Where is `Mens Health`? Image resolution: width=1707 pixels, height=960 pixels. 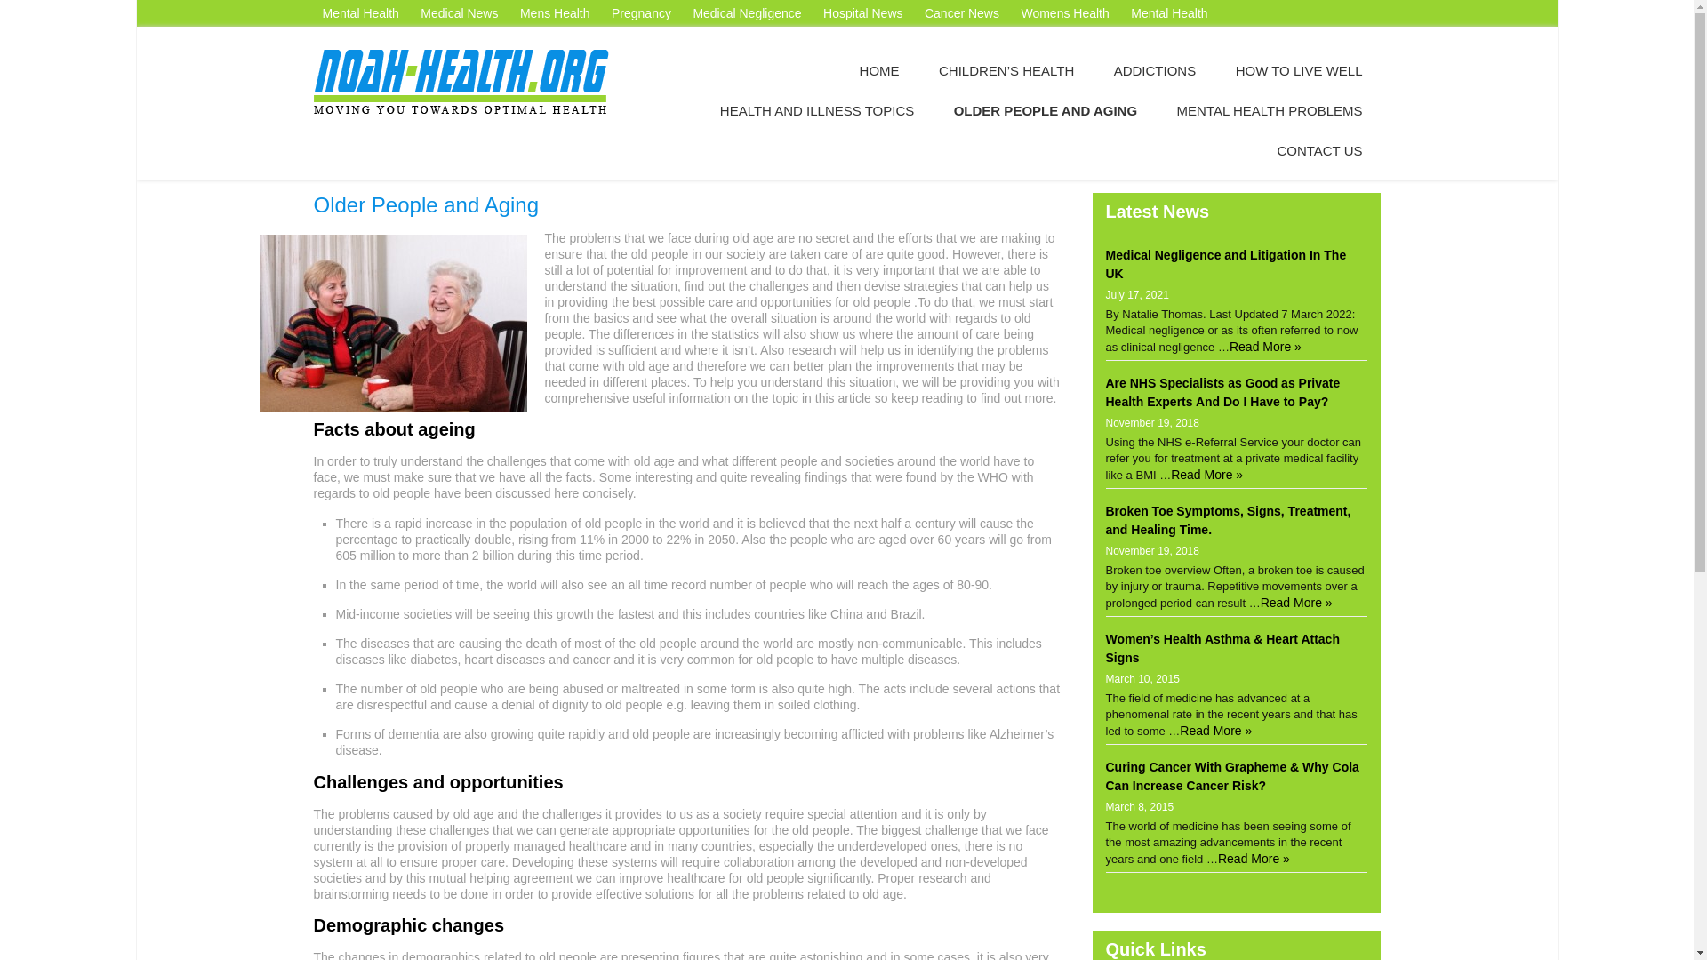
Mens Health is located at coordinates (555, 13).